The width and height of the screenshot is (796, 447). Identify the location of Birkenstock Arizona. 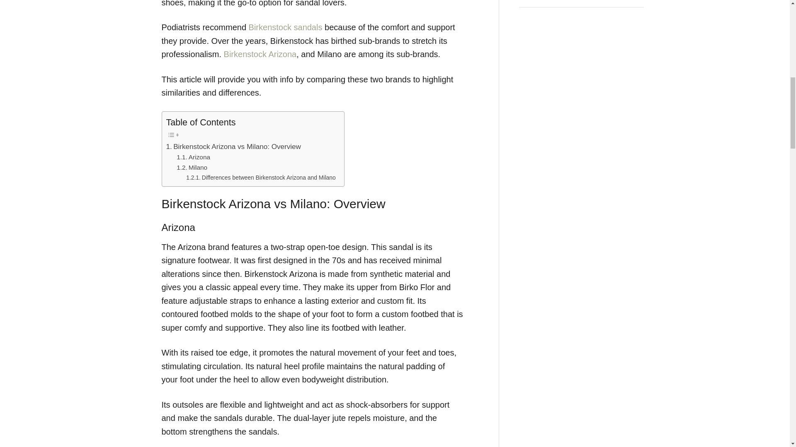
(260, 54).